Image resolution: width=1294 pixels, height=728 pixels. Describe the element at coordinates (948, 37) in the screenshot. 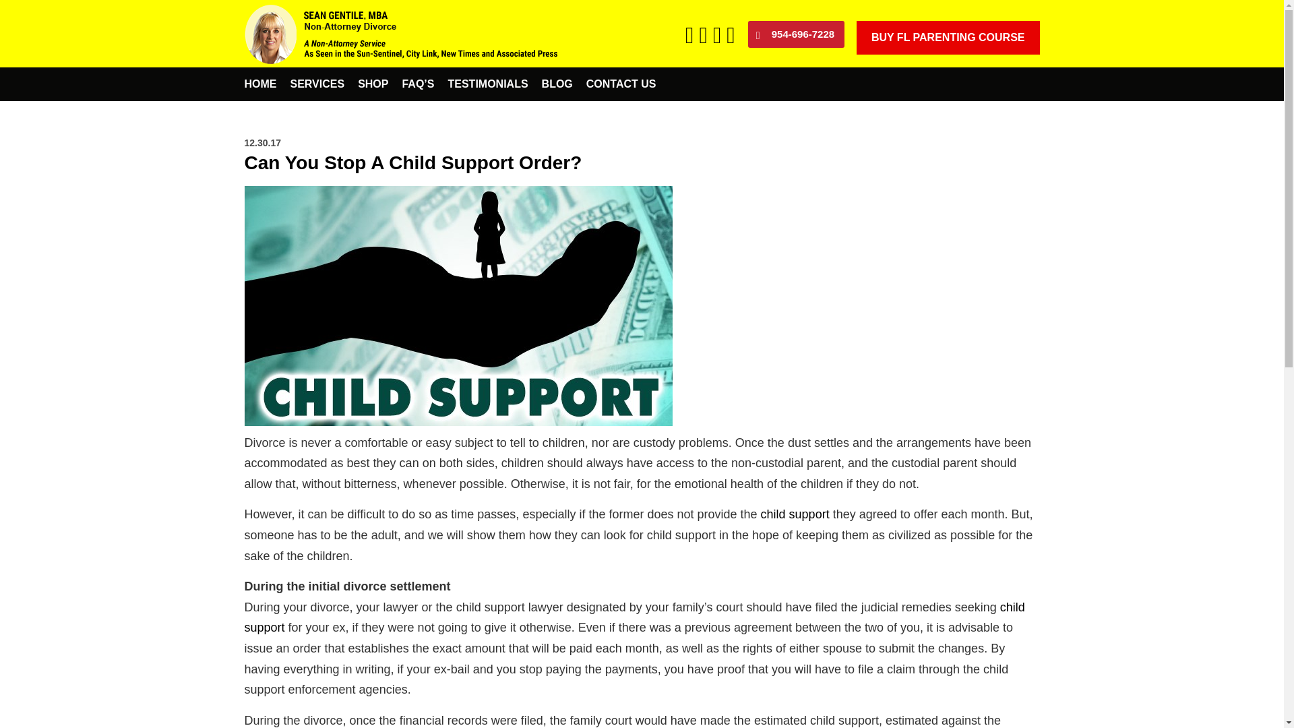

I see `BUY FL PARENTING COURSE` at that location.